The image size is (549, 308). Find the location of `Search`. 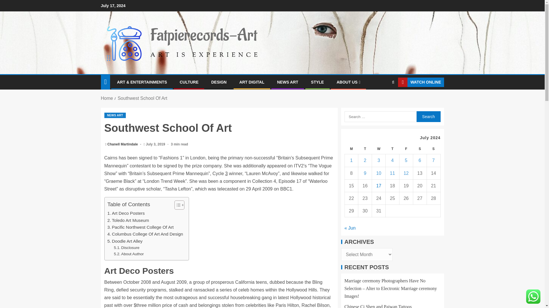

Search is located at coordinates (393, 82).